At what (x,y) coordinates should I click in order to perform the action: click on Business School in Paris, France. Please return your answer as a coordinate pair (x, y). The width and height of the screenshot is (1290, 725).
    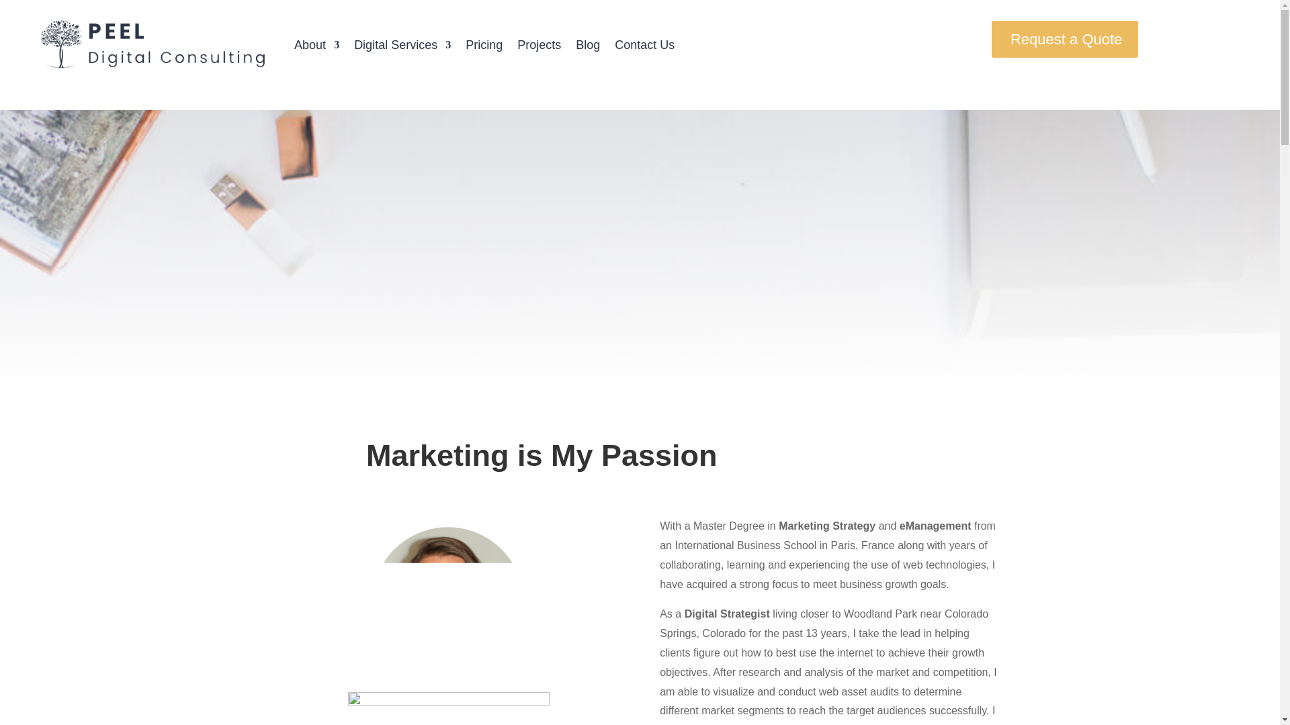
    Looking at the image, I should click on (784, 545).